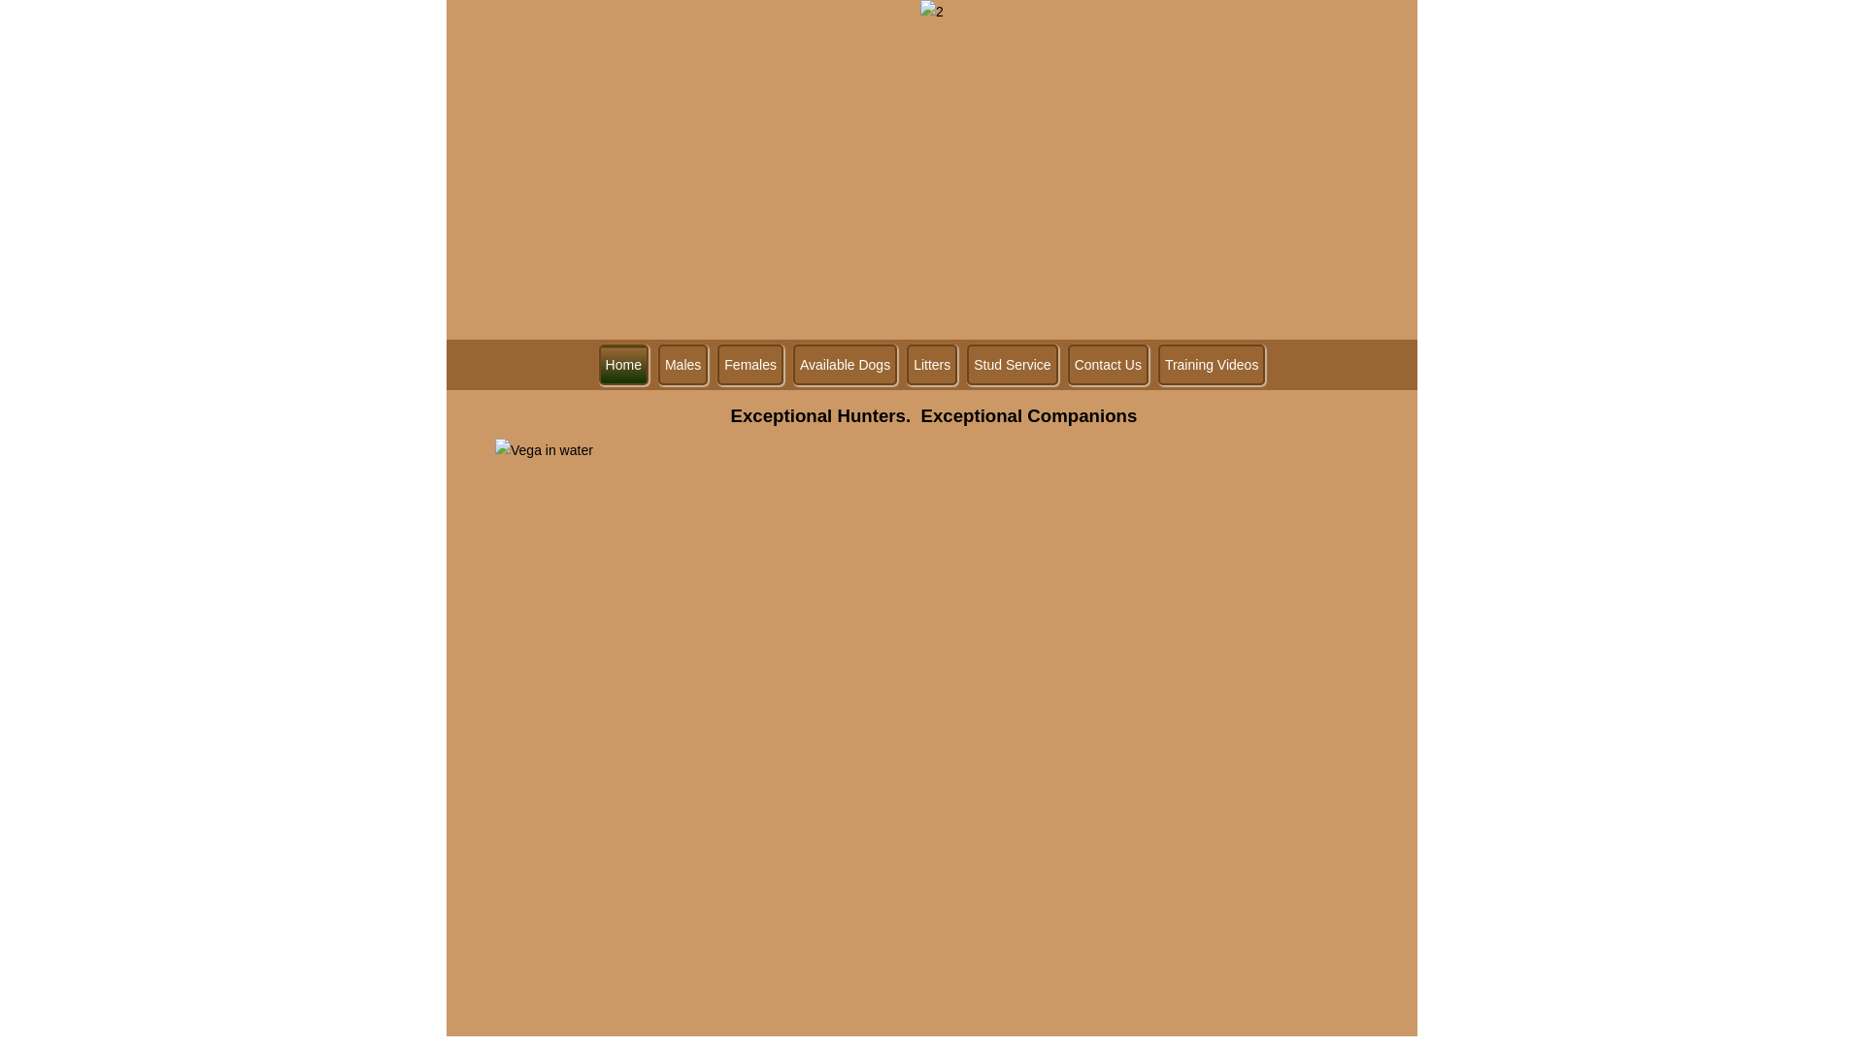 The width and height of the screenshot is (1864, 1048). I want to click on Contact Us, so click(1109, 365).